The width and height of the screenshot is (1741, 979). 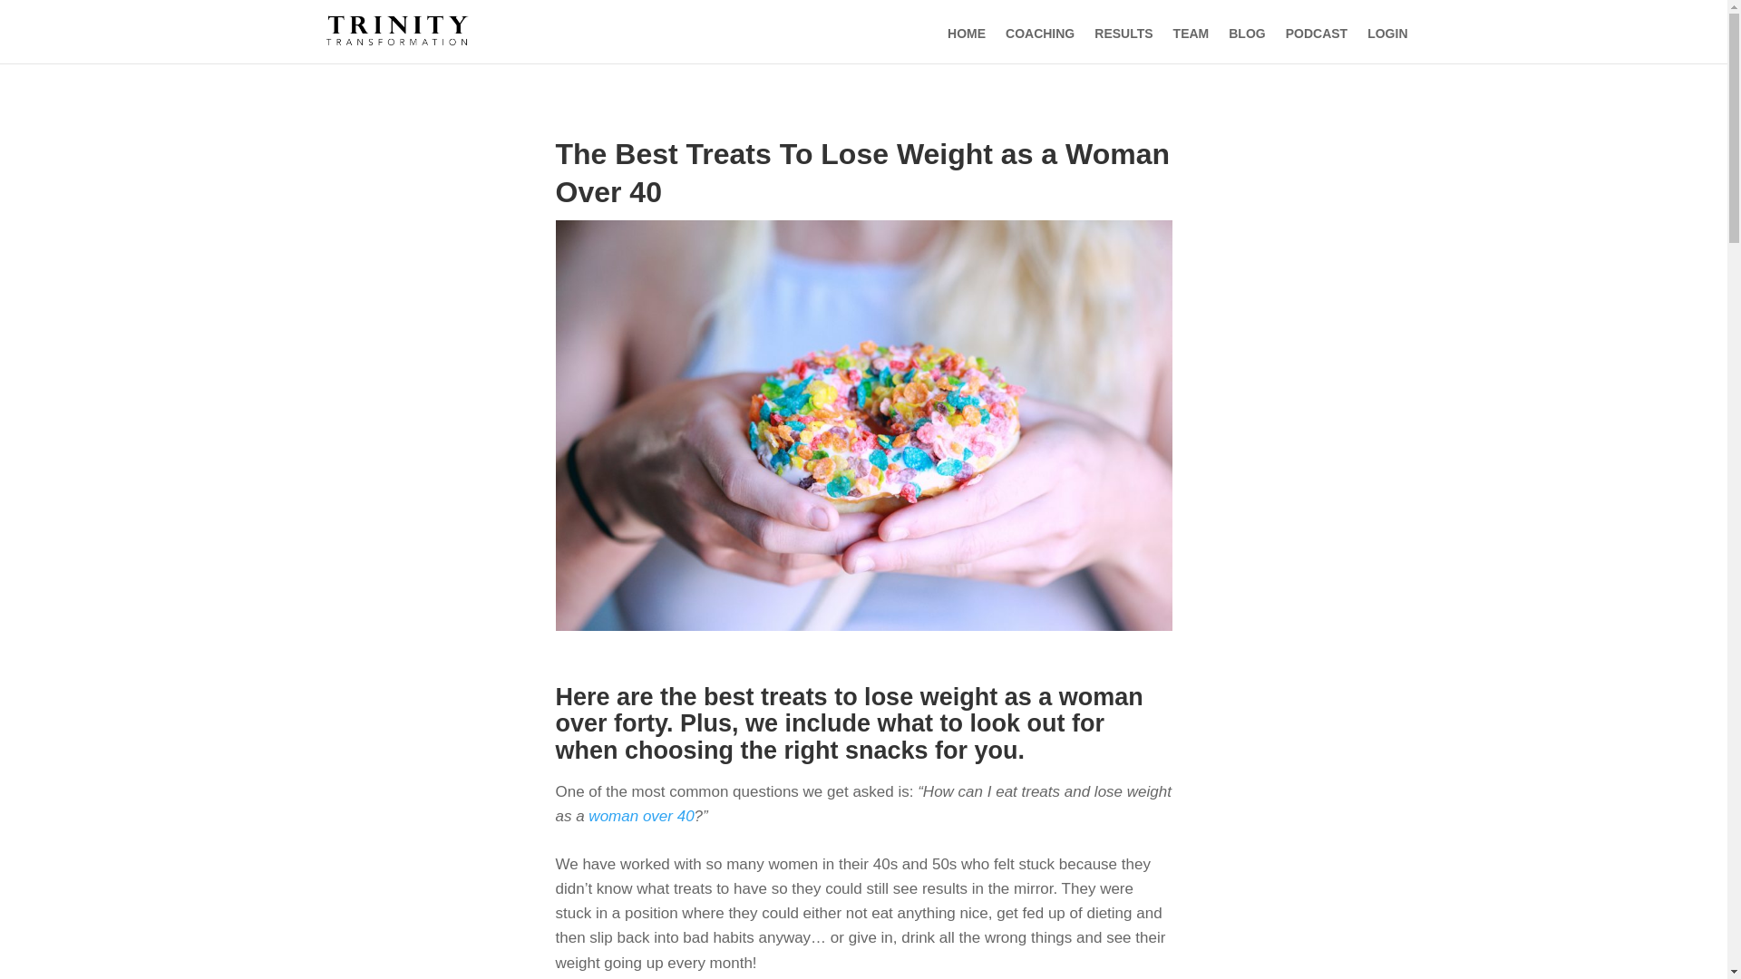 I want to click on LOGIN, so click(x=1386, y=34).